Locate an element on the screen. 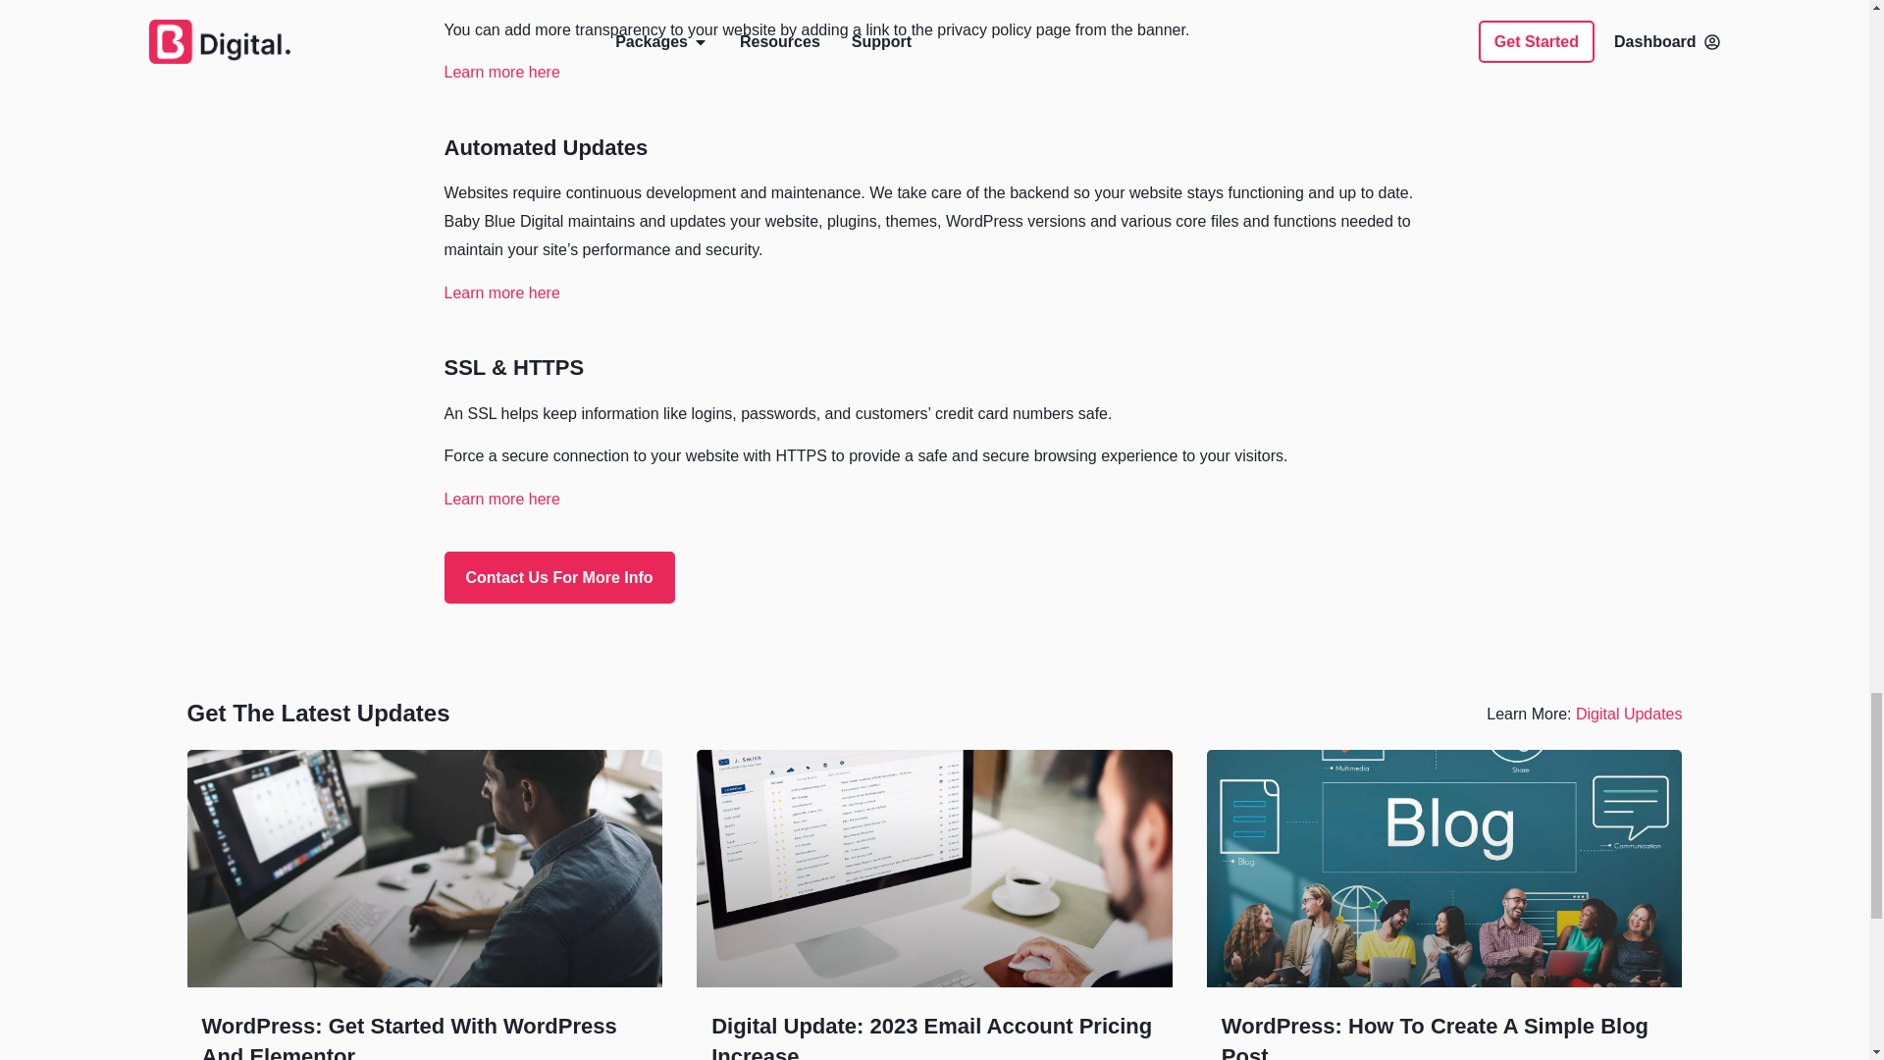  Learn more here is located at coordinates (500, 72).